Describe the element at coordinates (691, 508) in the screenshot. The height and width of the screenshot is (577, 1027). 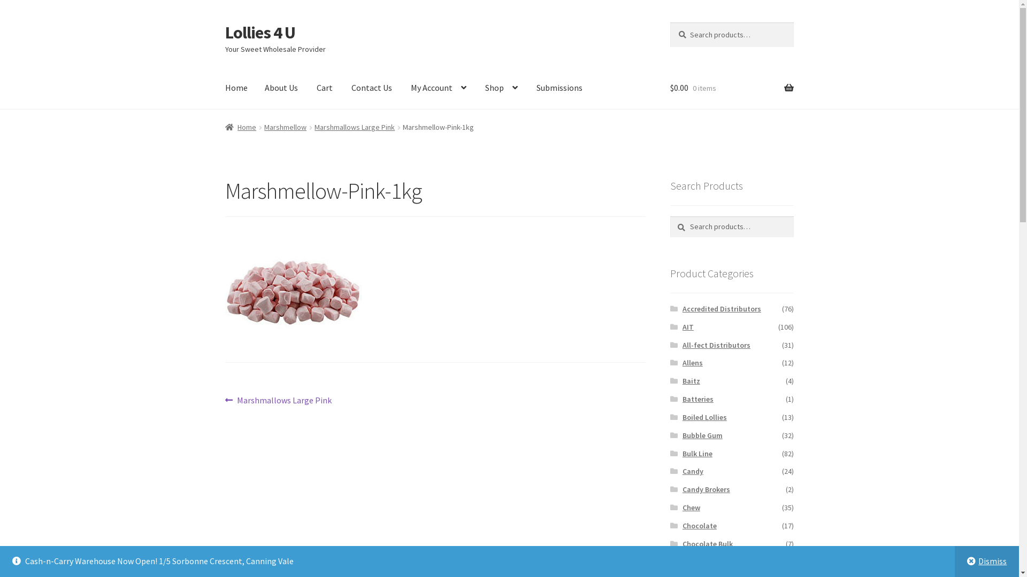
I see `Chew` at that location.